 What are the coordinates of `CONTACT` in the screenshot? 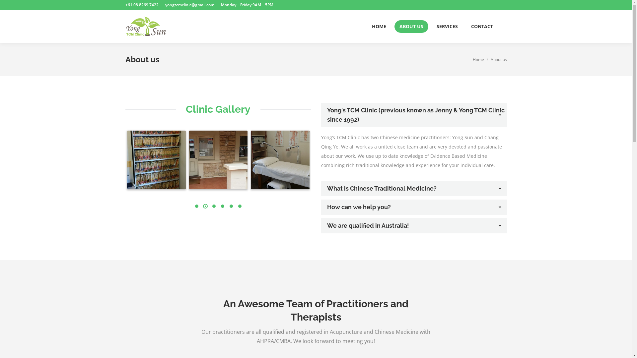 It's located at (482, 27).